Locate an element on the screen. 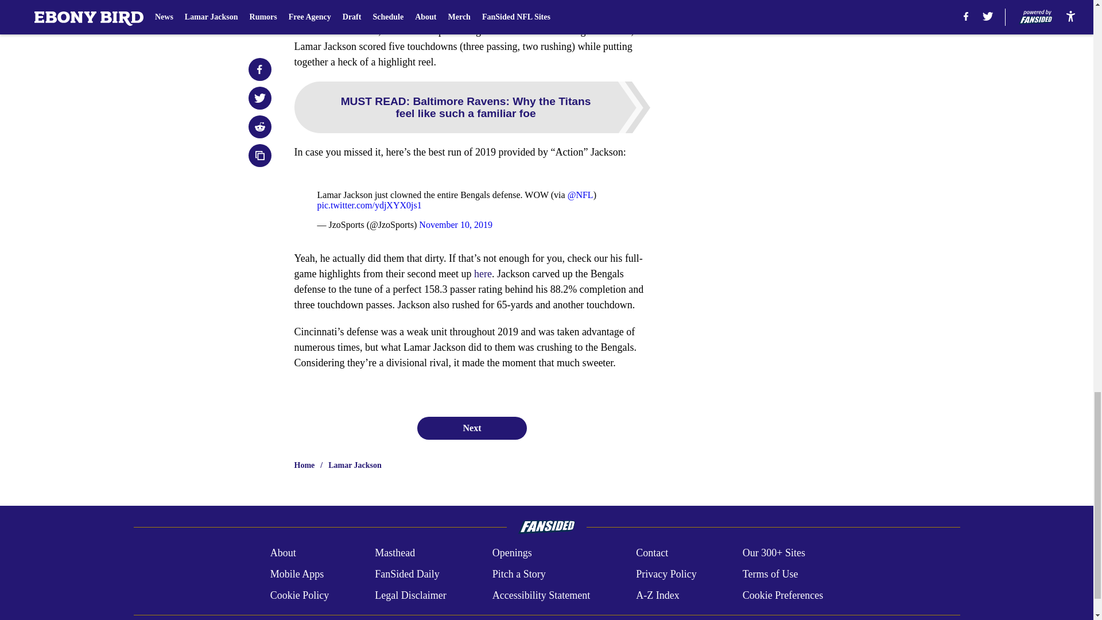 This screenshot has height=620, width=1102. November 10, 2019 is located at coordinates (456, 224).